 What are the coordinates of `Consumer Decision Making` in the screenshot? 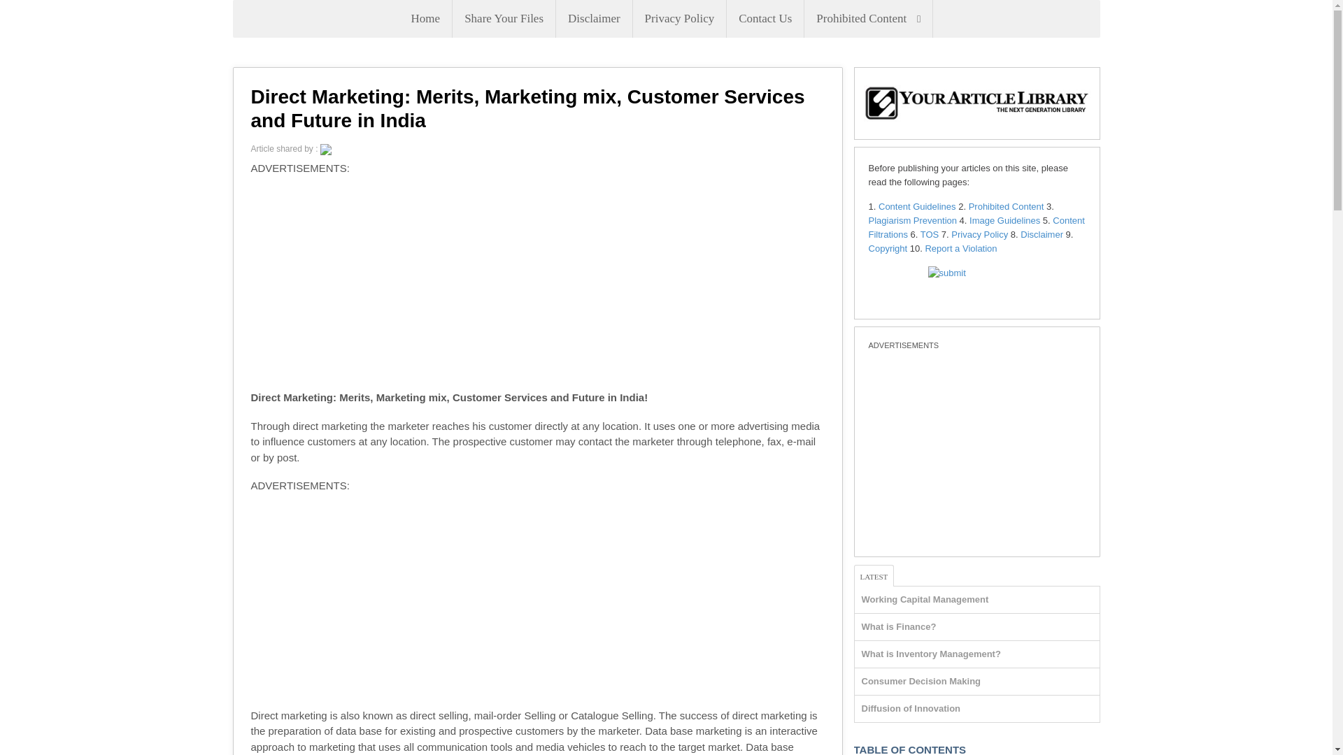 It's located at (921, 681).